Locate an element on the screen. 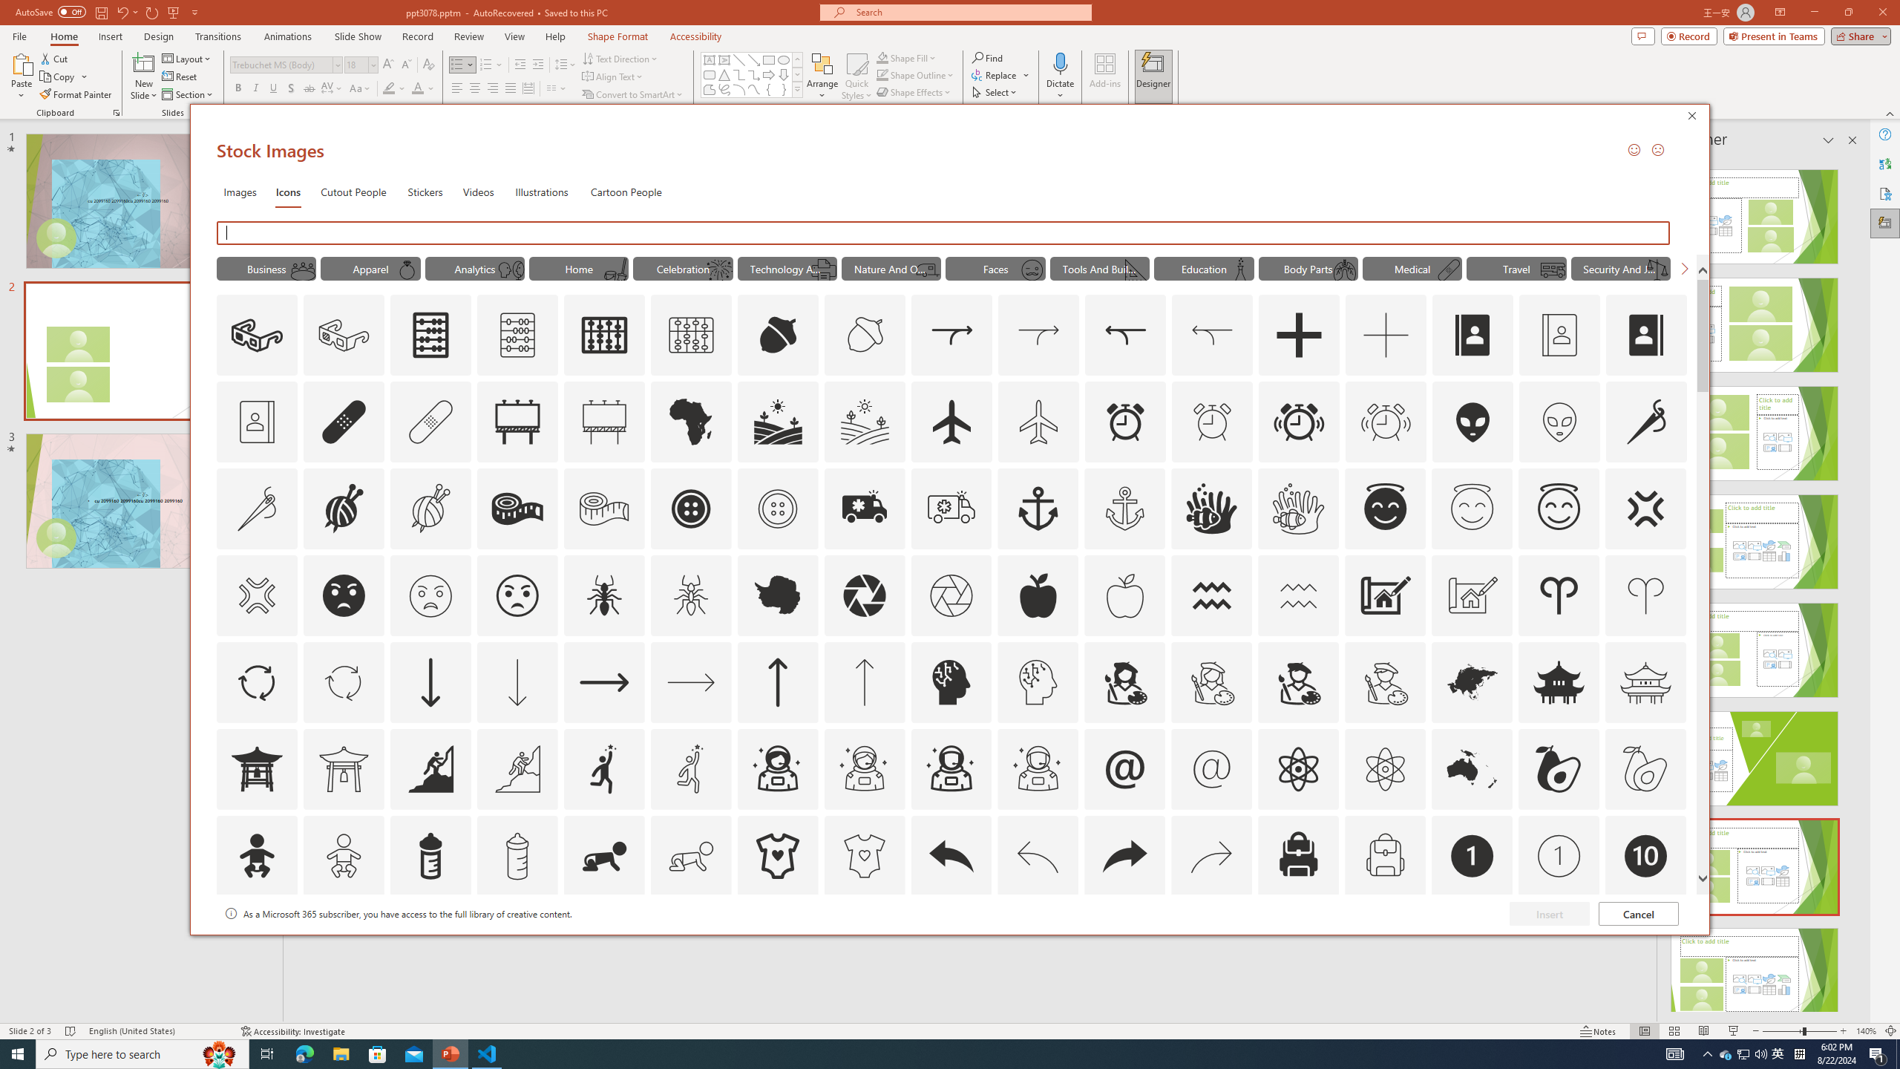  Justify is located at coordinates (509, 89).